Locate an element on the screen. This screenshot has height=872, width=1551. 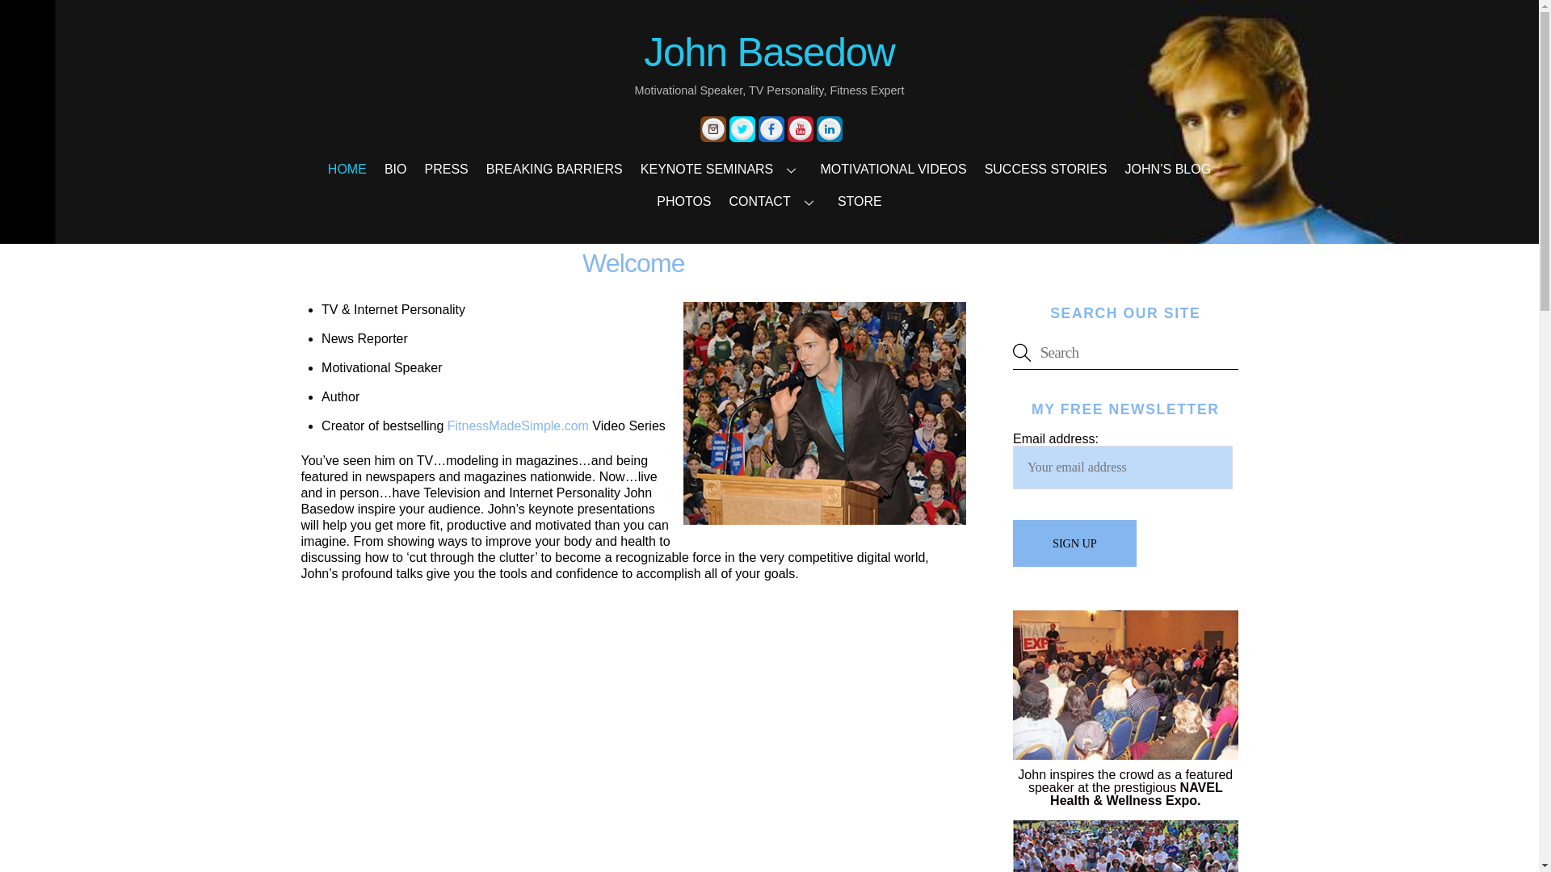
John Basedow is located at coordinates (769, 52).